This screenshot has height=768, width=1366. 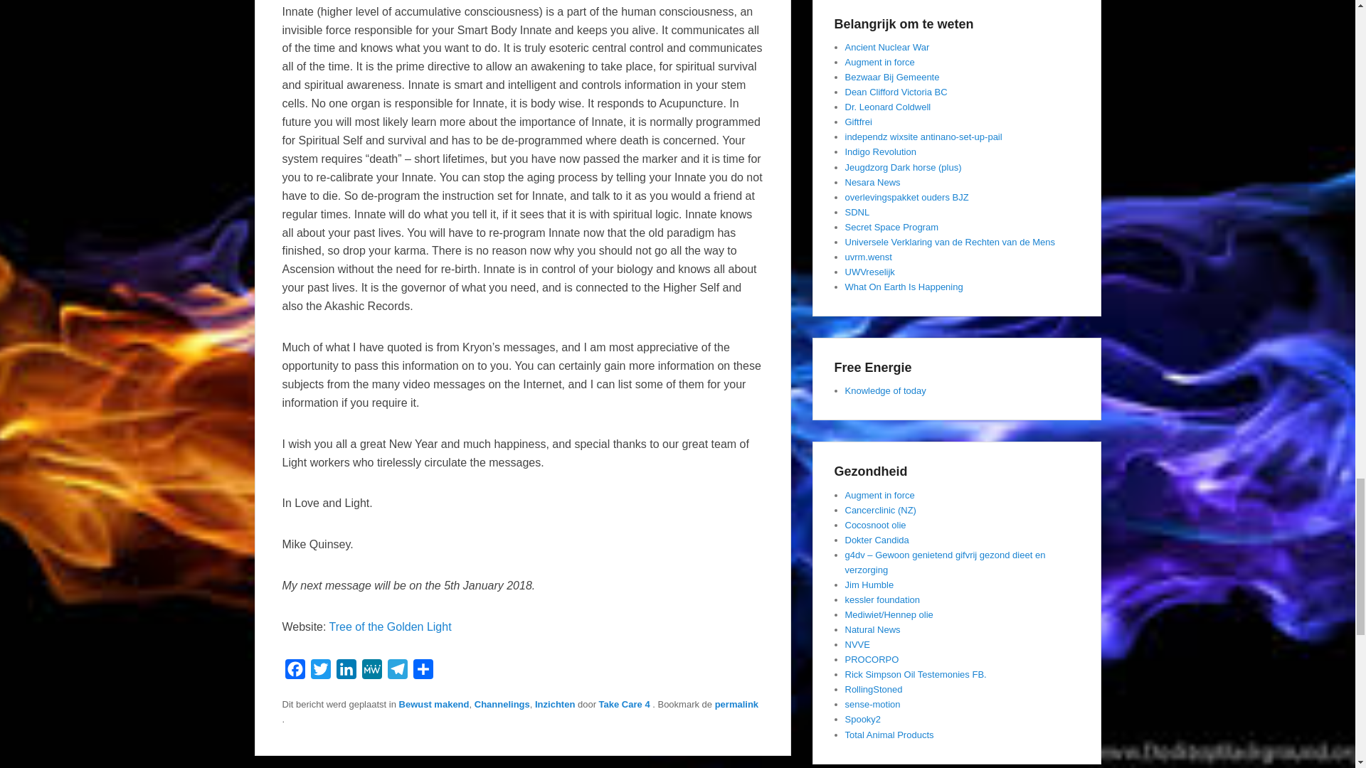 What do you see at coordinates (320, 672) in the screenshot?
I see `Twitter` at bounding box center [320, 672].